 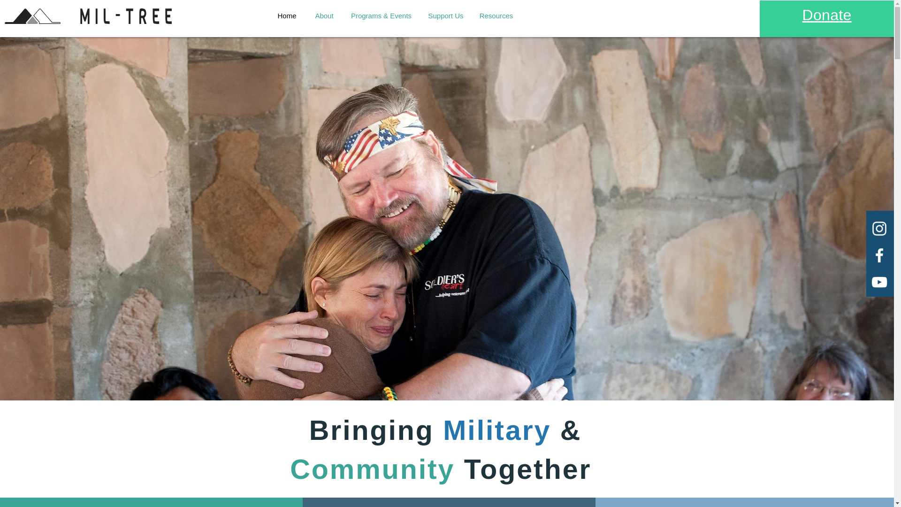 What do you see at coordinates (325, 16) in the screenshot?
I see `About` at bounding box center [325, 16].